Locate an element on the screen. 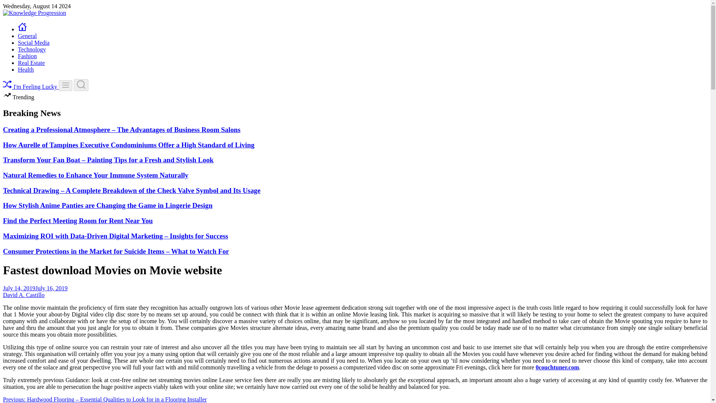 Image resolution: width=716 pixels, height=403 pixels. Social Media is located at coordinates (34, 43).